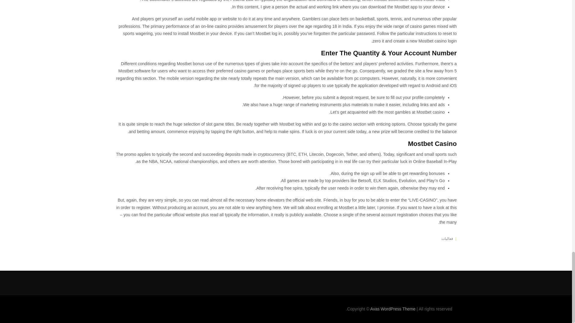  Describe the element at coordinates (393, 309) in the screenshot. I see `Avas WordPress Theme` at that location.